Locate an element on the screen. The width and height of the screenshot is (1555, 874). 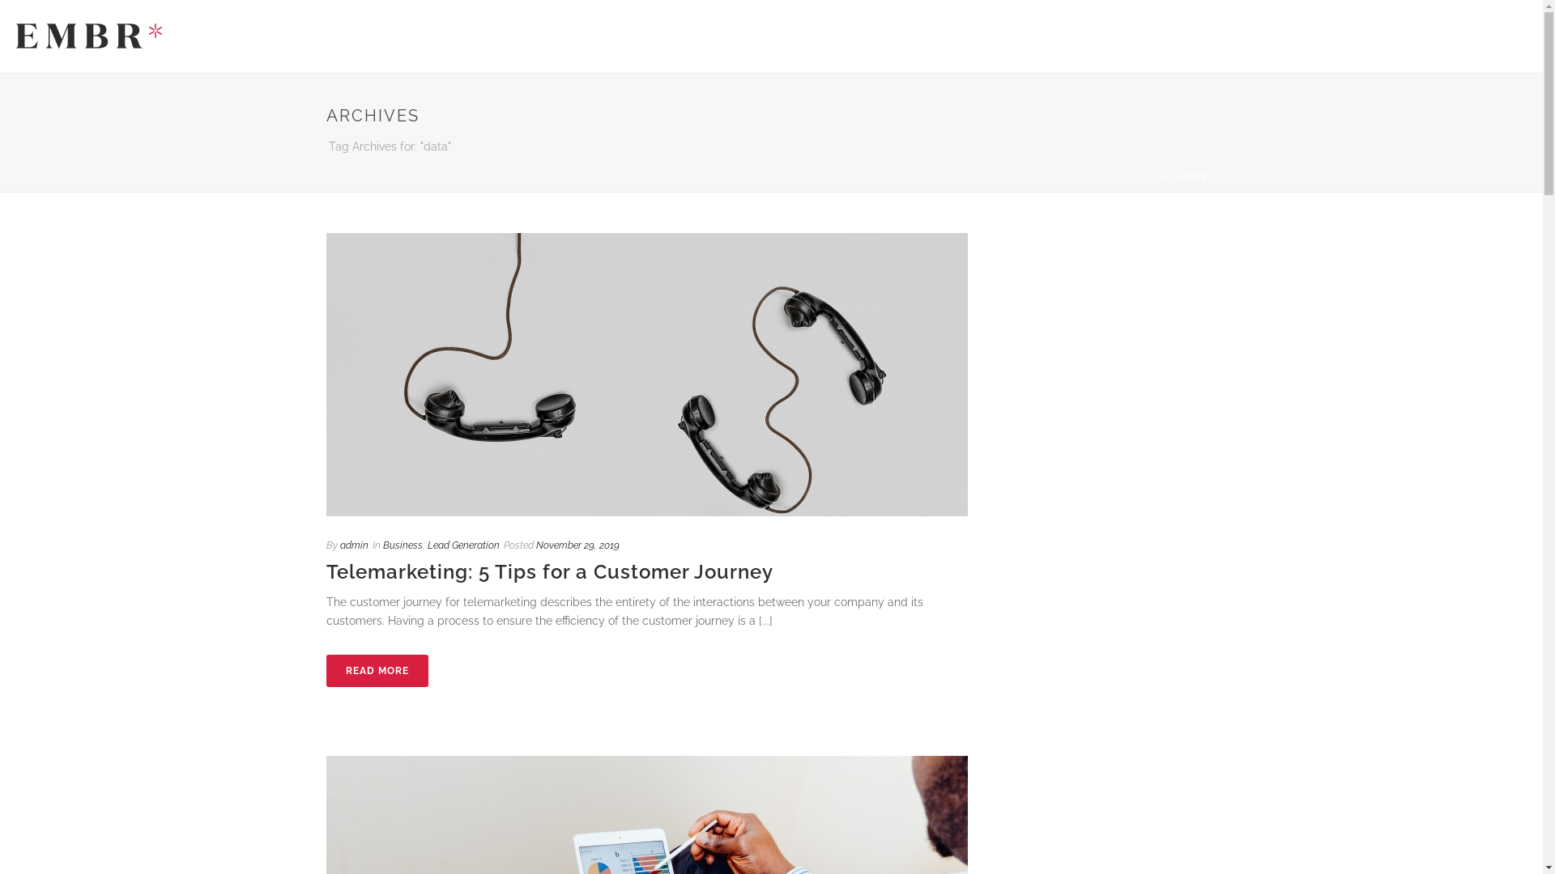
HOME is located at coordinates (1159, 176).